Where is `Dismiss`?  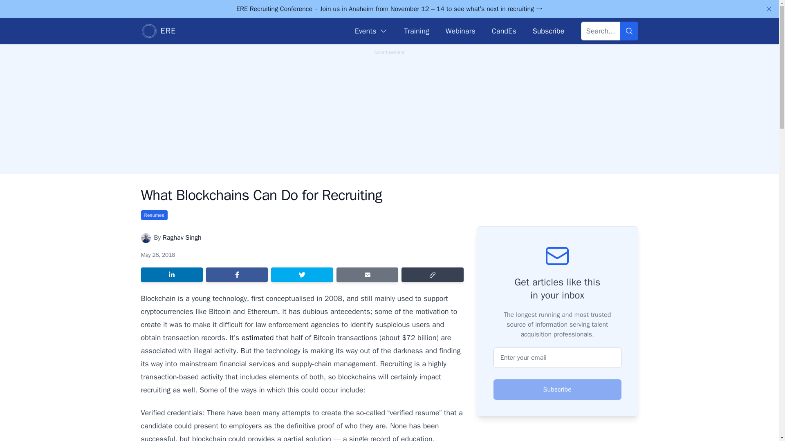 Dismiss is located at coordinates (769, 9).